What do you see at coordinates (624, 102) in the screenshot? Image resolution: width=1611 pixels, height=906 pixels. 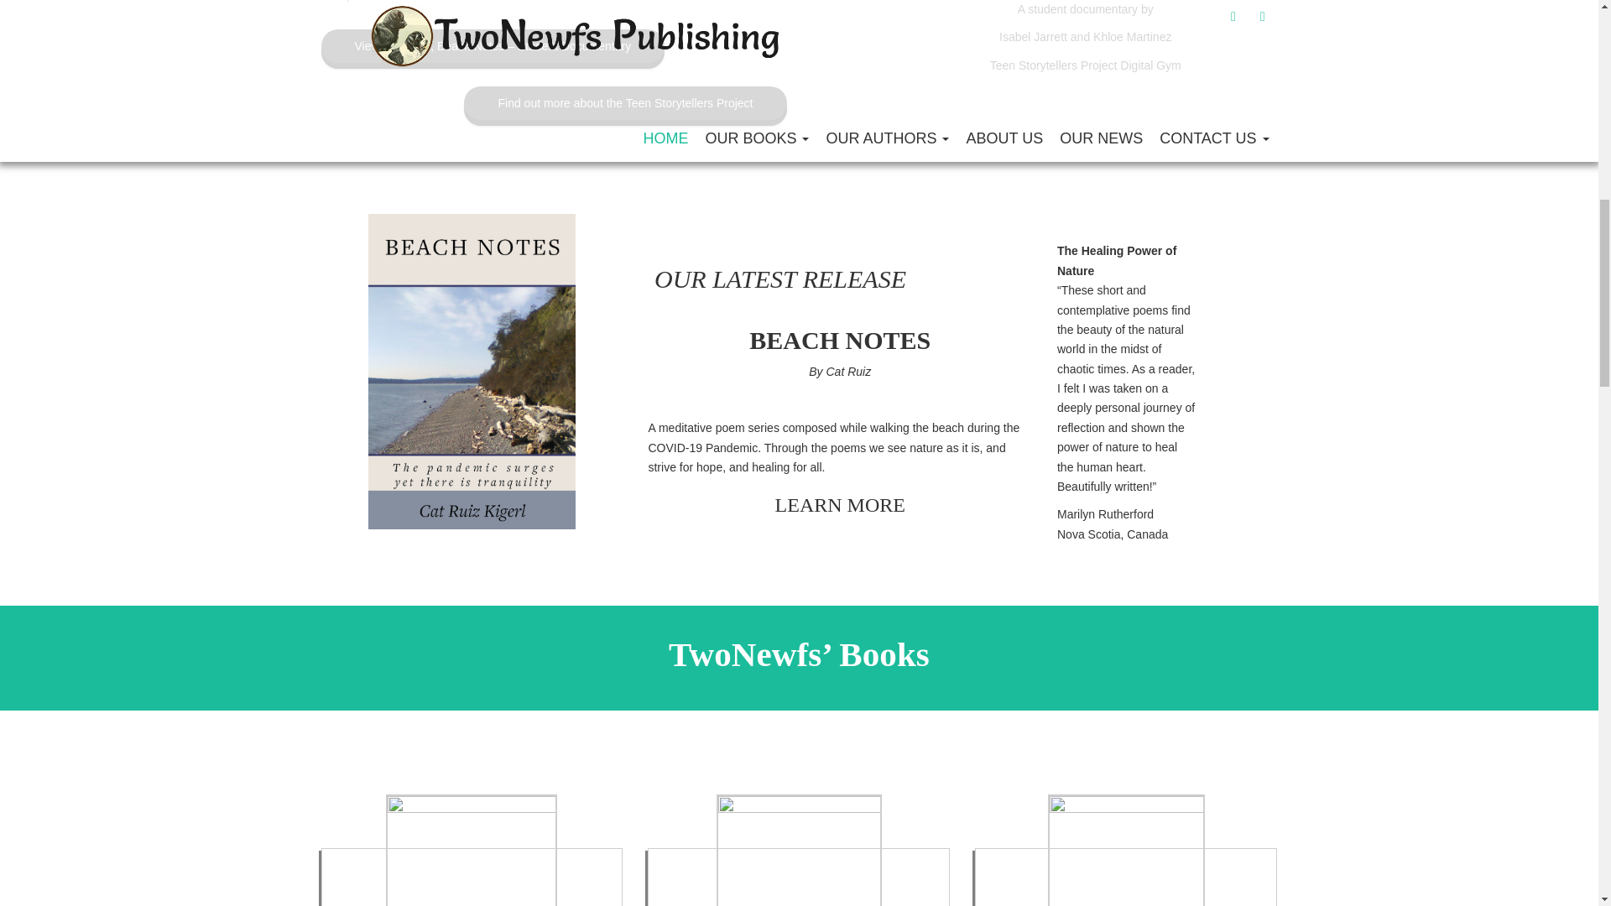 I see `Find out more about the Teen Storytellers Project` at bounding box center [624, 102].